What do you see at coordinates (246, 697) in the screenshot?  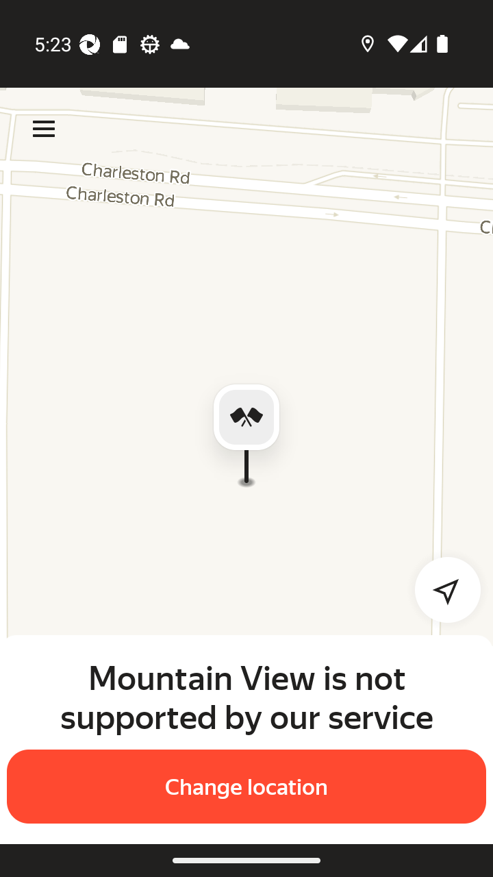 I see `Mountain View is not supported by our service` at bounding box center [246, 697].